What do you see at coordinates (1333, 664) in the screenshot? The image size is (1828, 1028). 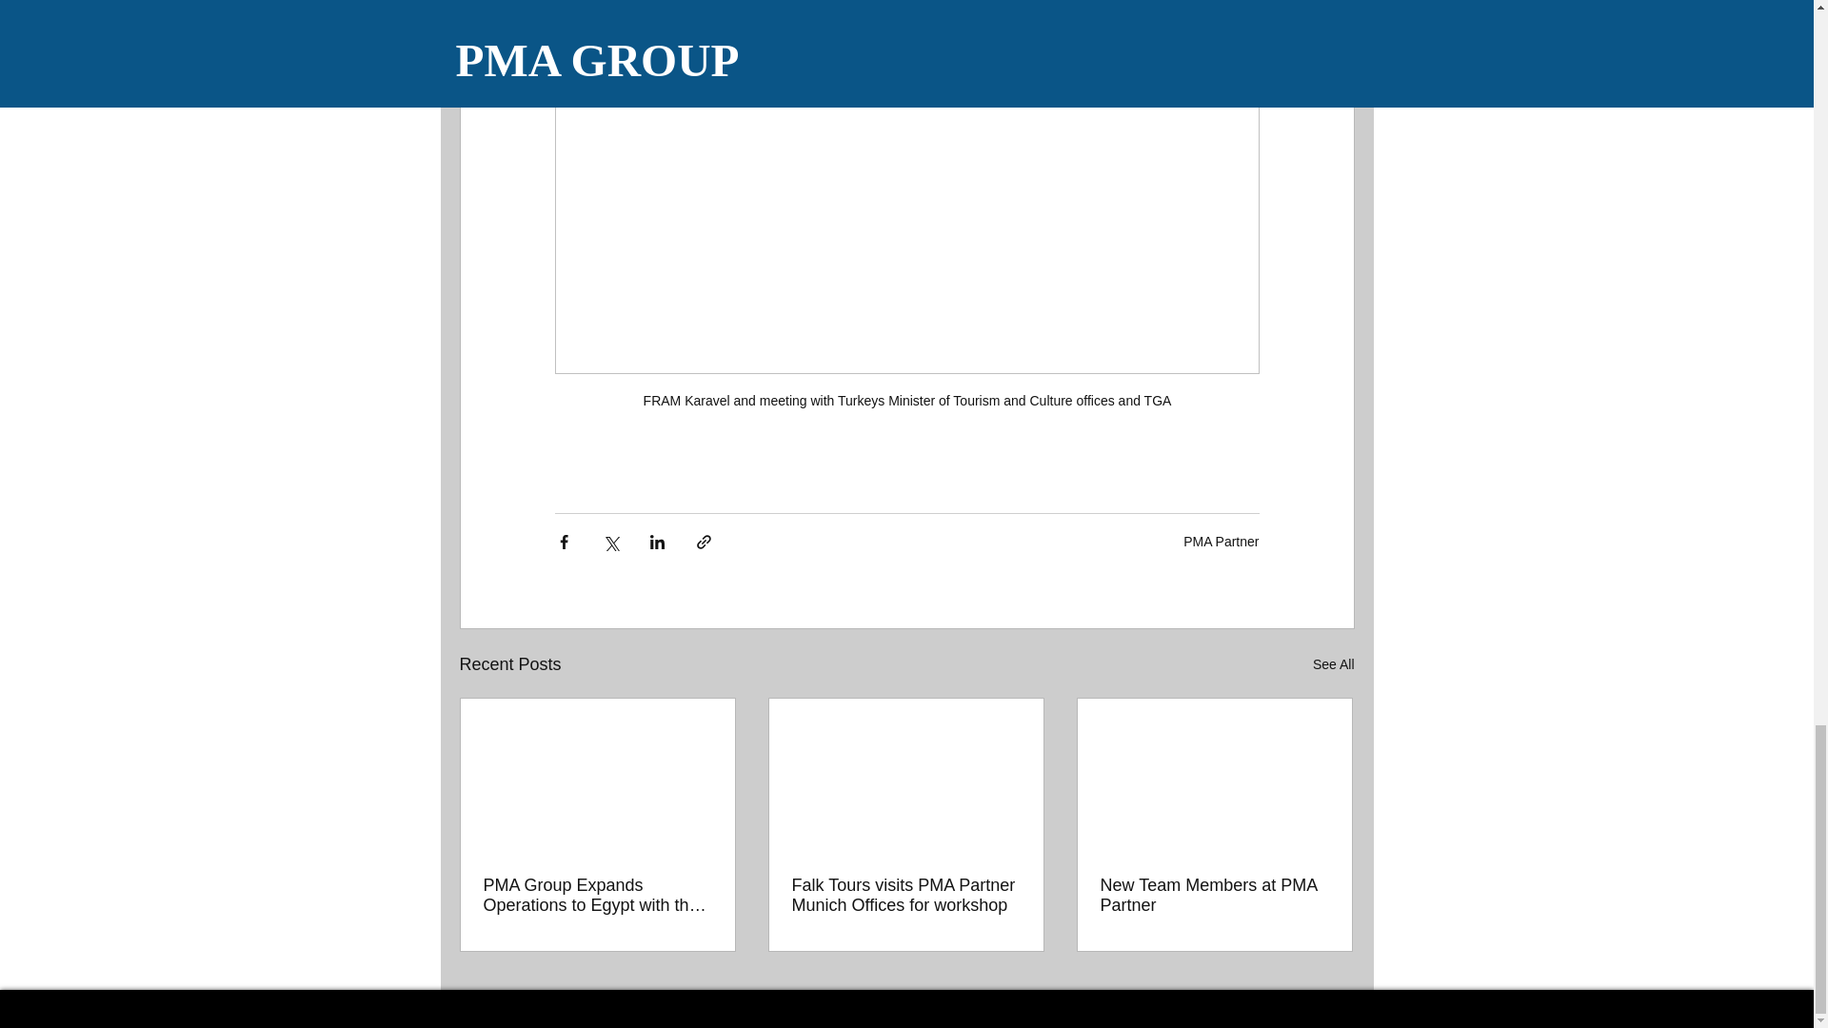 I see `See All` at bounding box center [1333, 664].